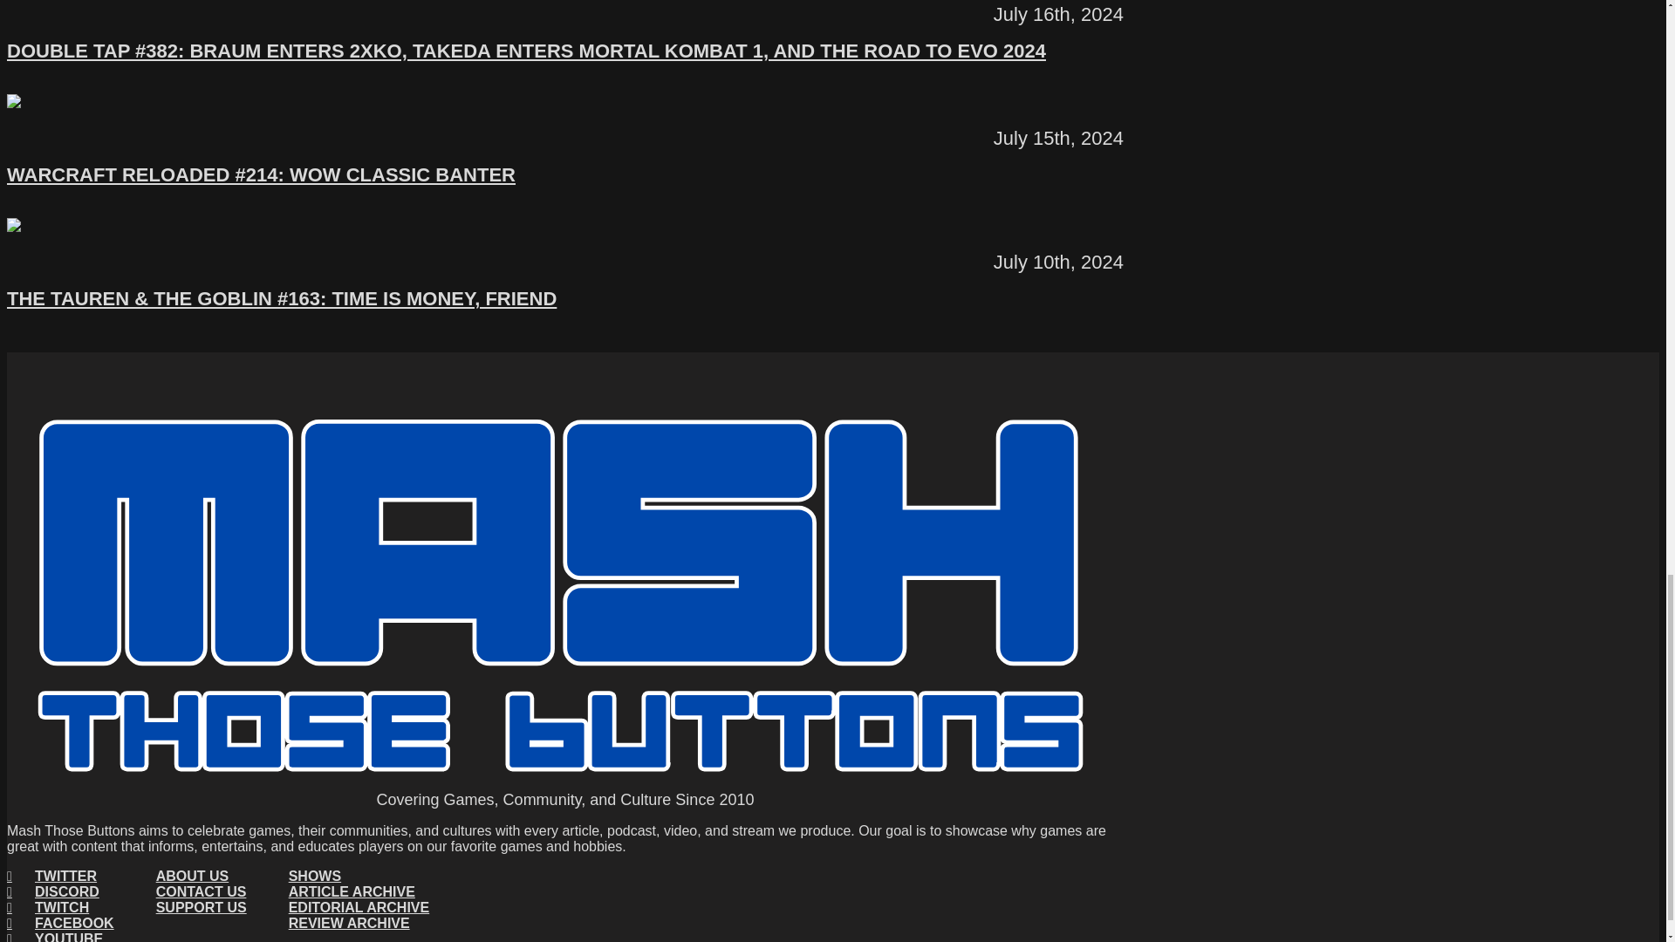  What do you see at coordinates (201, 907) in the screenshot?
I see `SUPPORT US` at bounding box center [201, 907].